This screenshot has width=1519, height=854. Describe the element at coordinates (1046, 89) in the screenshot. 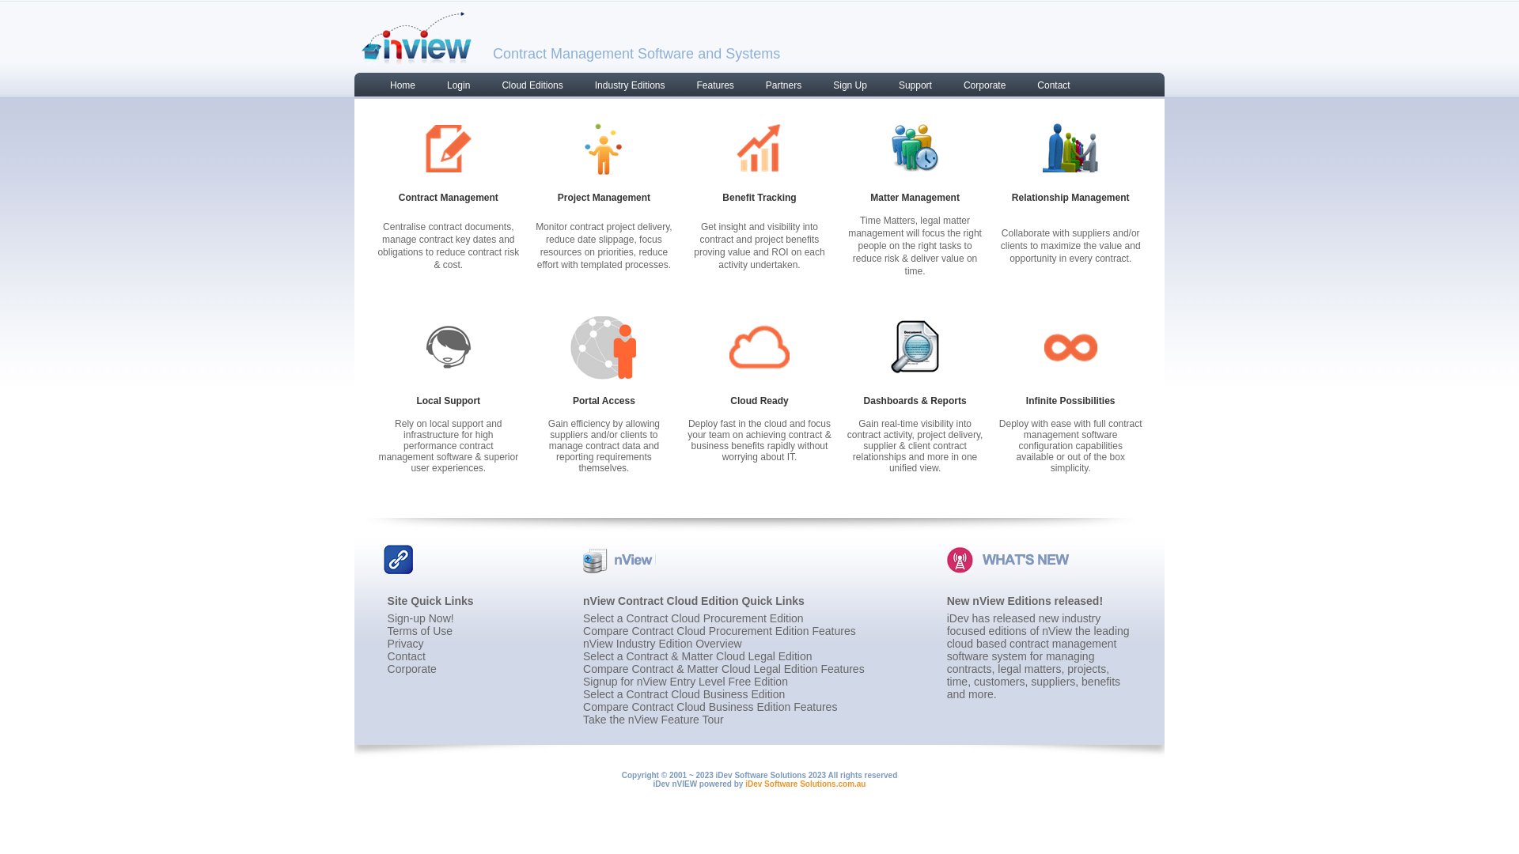

I see `Contact` at that location.